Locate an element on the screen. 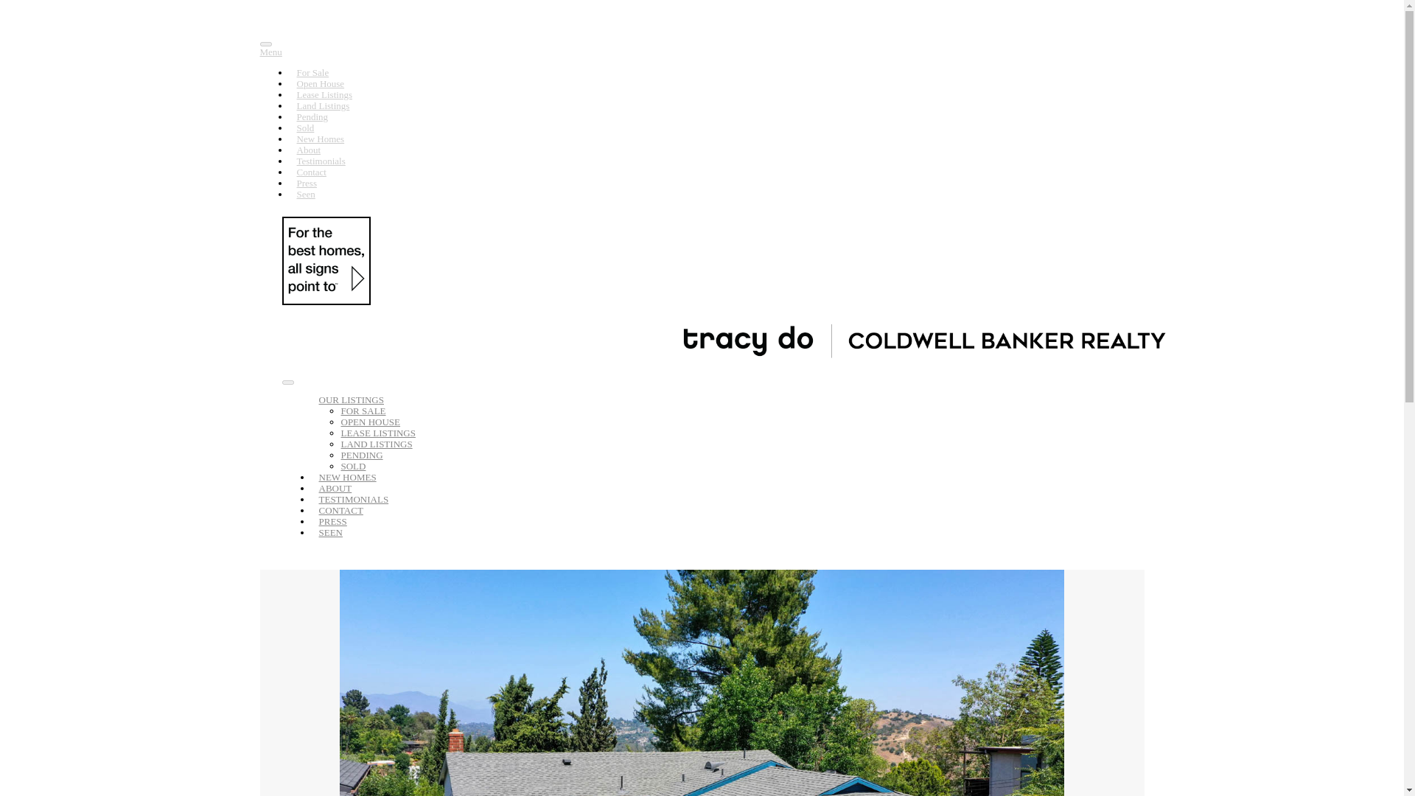 The image size is (1415, 796). About is located at coordinates (308, 150).